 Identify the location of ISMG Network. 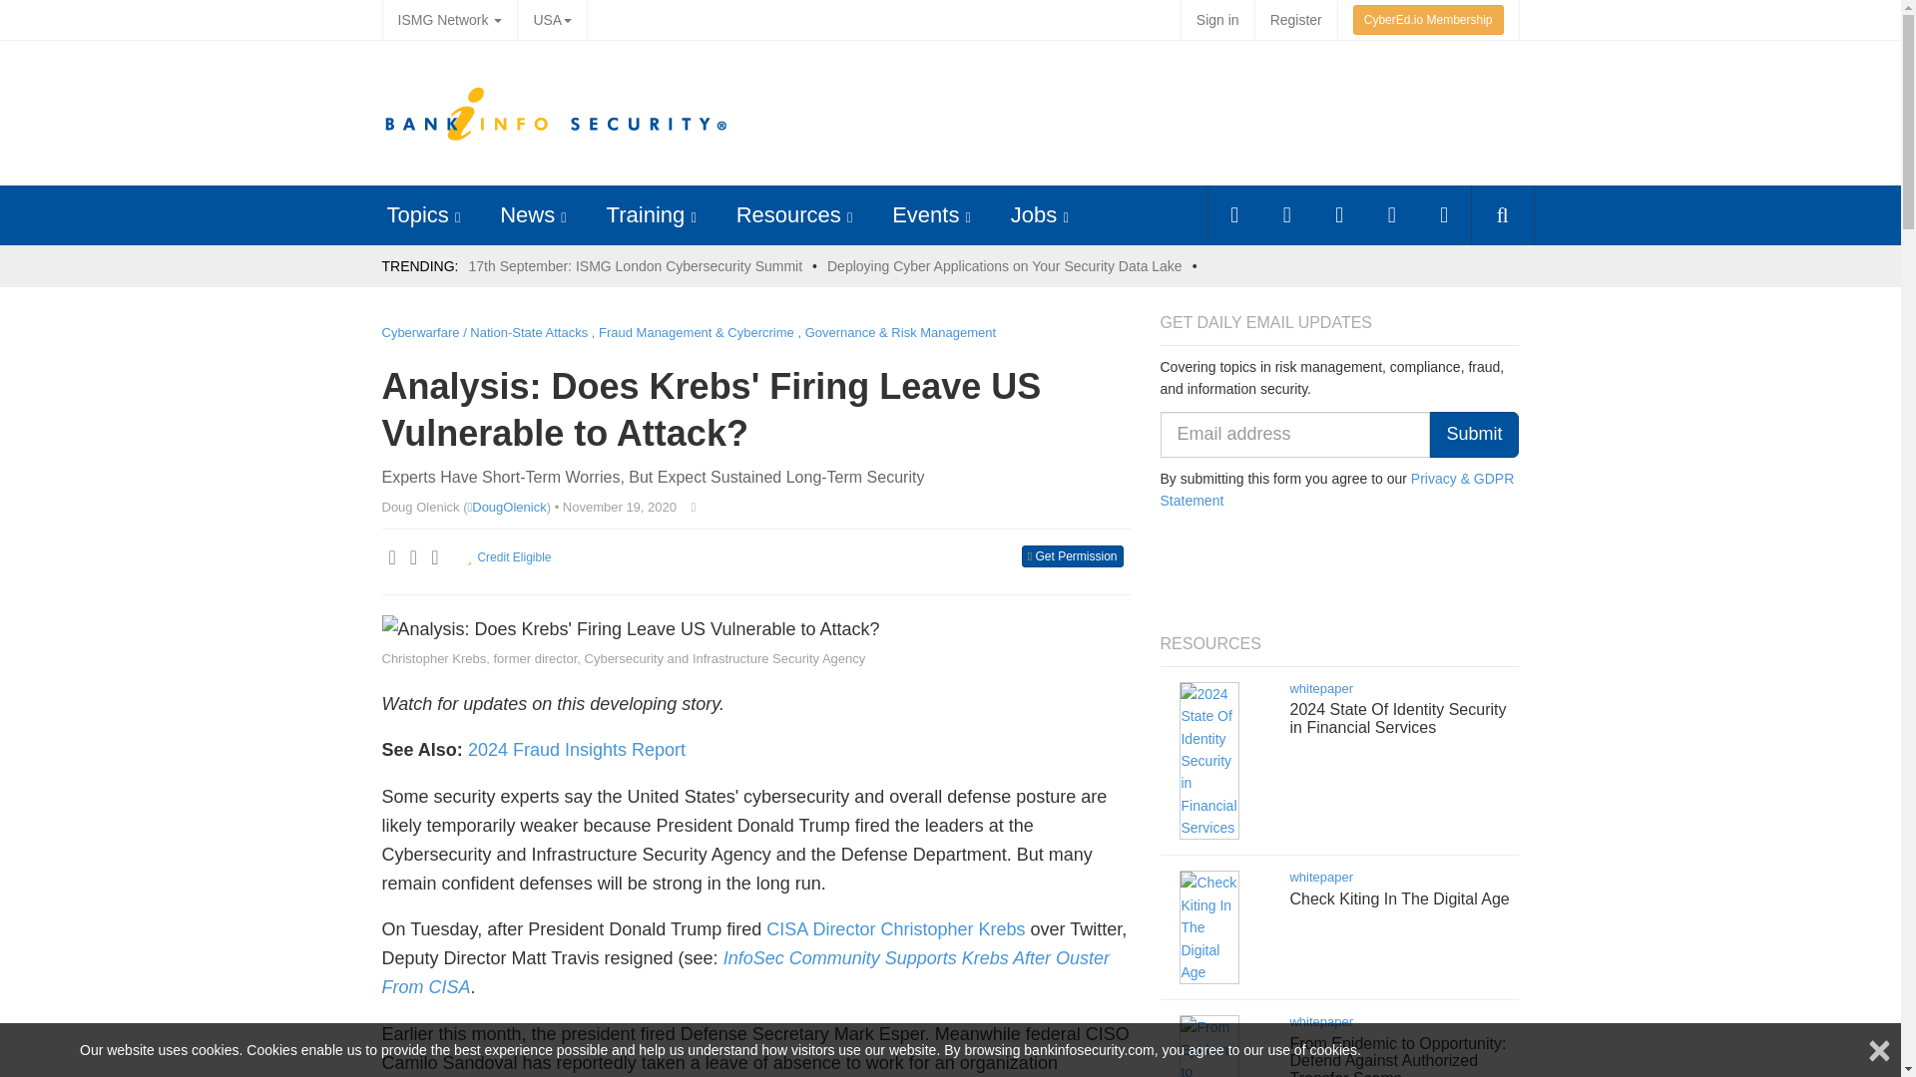
(449, 20).